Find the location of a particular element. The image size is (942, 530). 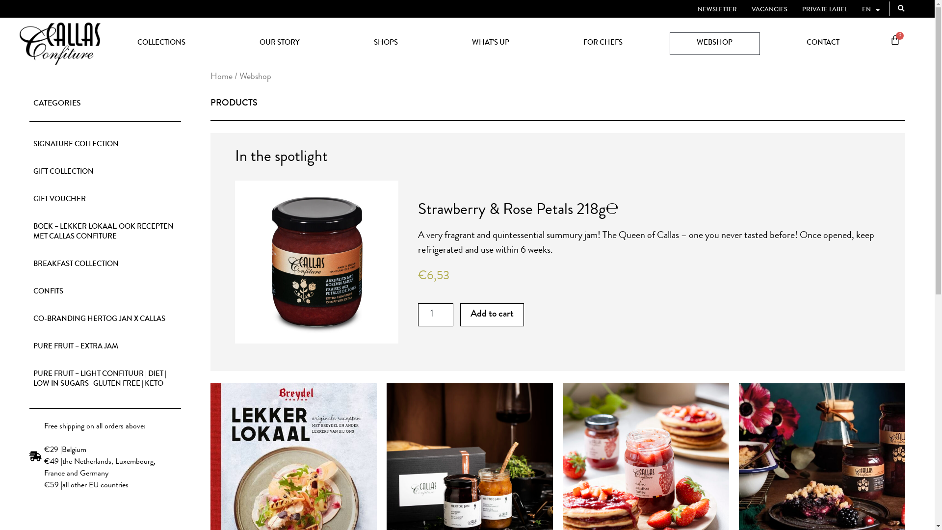

PRIVATE LABEL is located at coordinates (825, 10).